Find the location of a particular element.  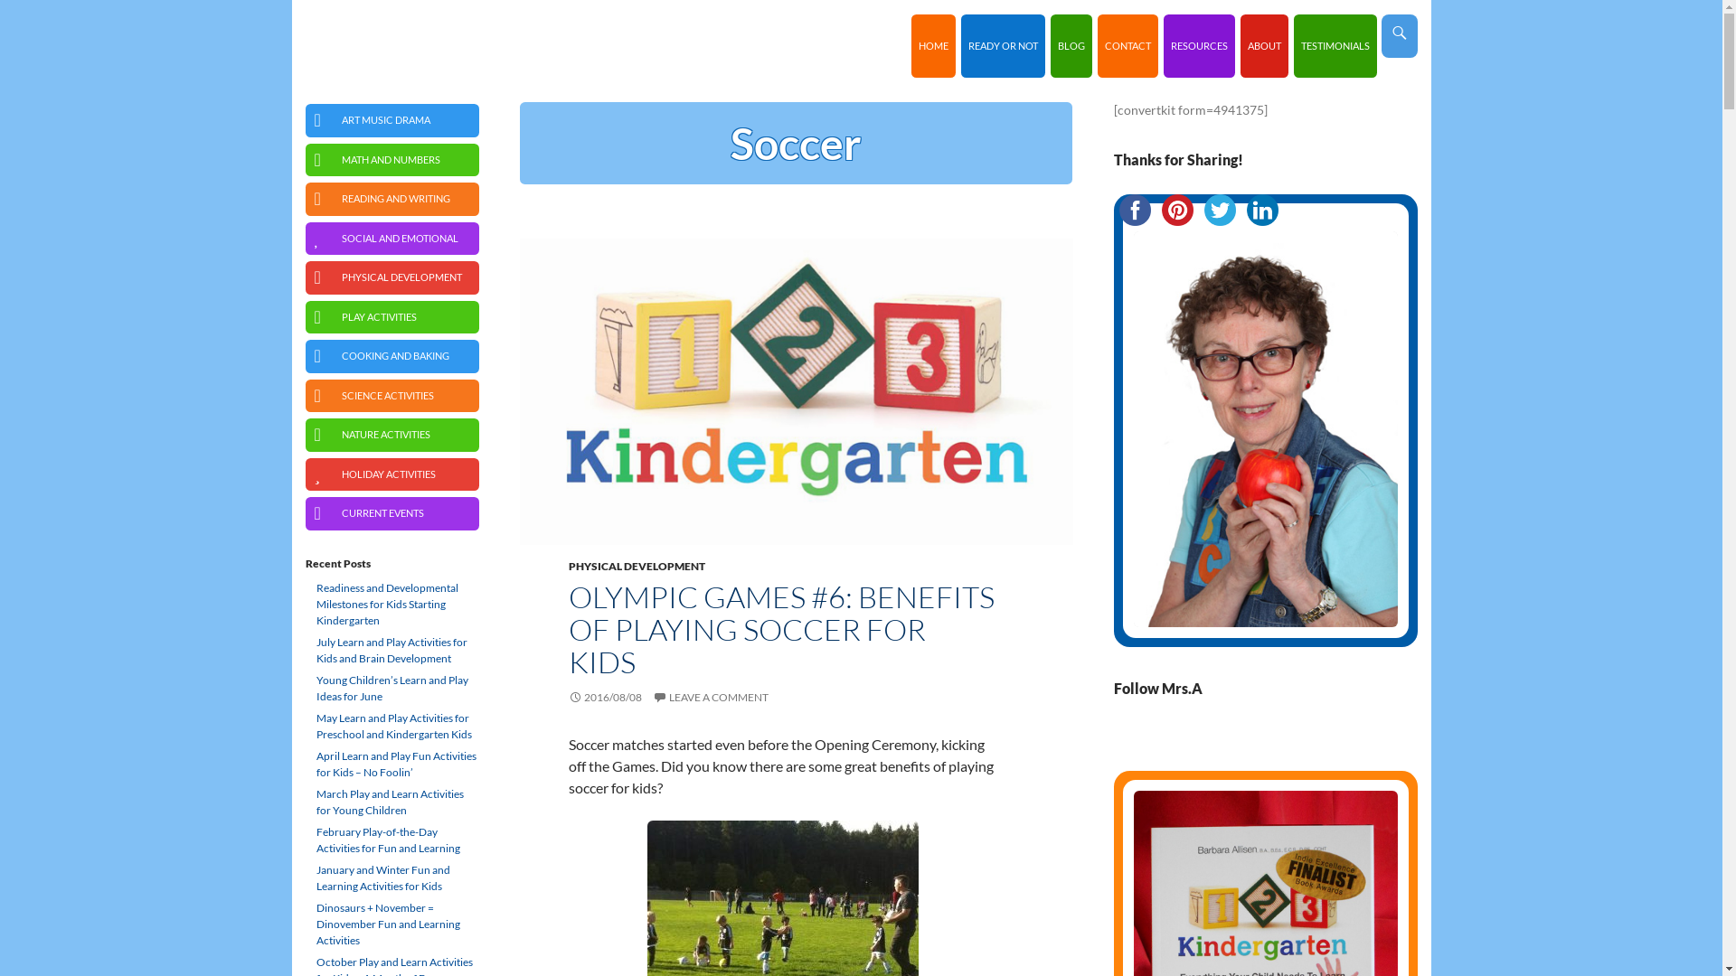

CONTACT is located at coordinates (1128, 46).